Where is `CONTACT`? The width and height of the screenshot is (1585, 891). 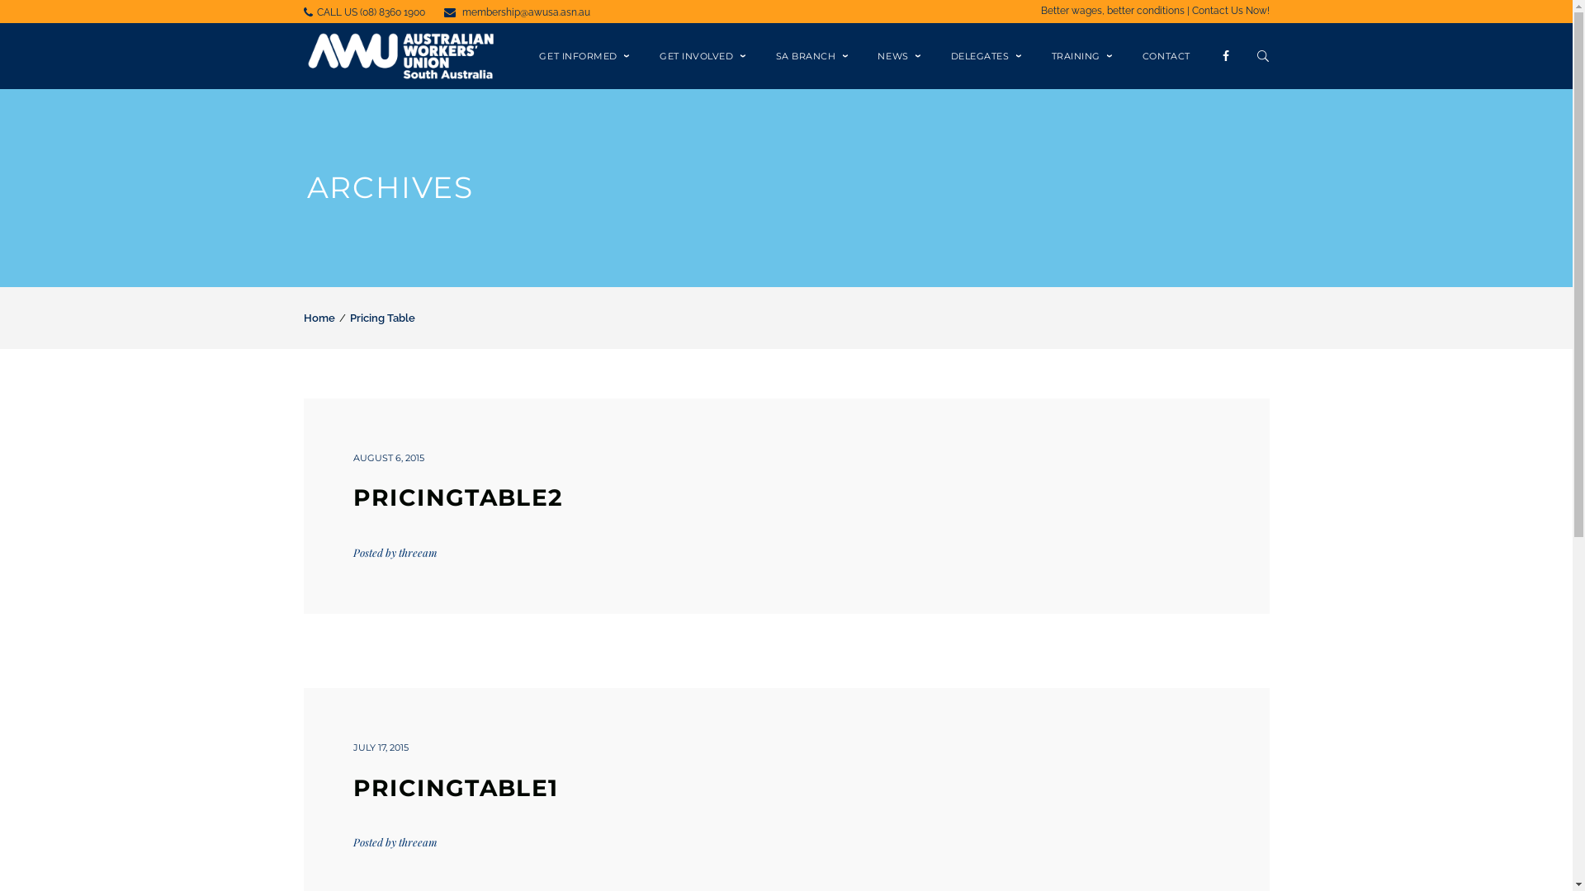
CONTACT is located at coordinates (1166, 56).